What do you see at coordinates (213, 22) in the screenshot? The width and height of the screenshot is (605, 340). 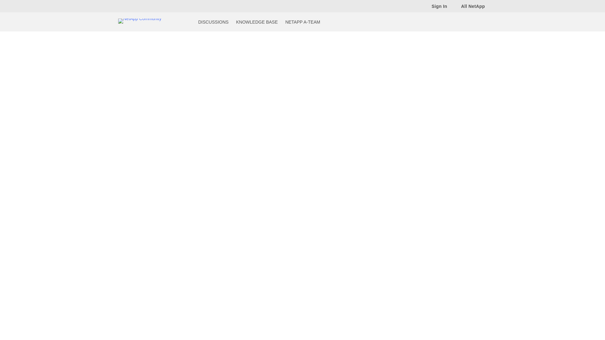 I see `DISCUSSIONS` at bounding box center [213, 22].